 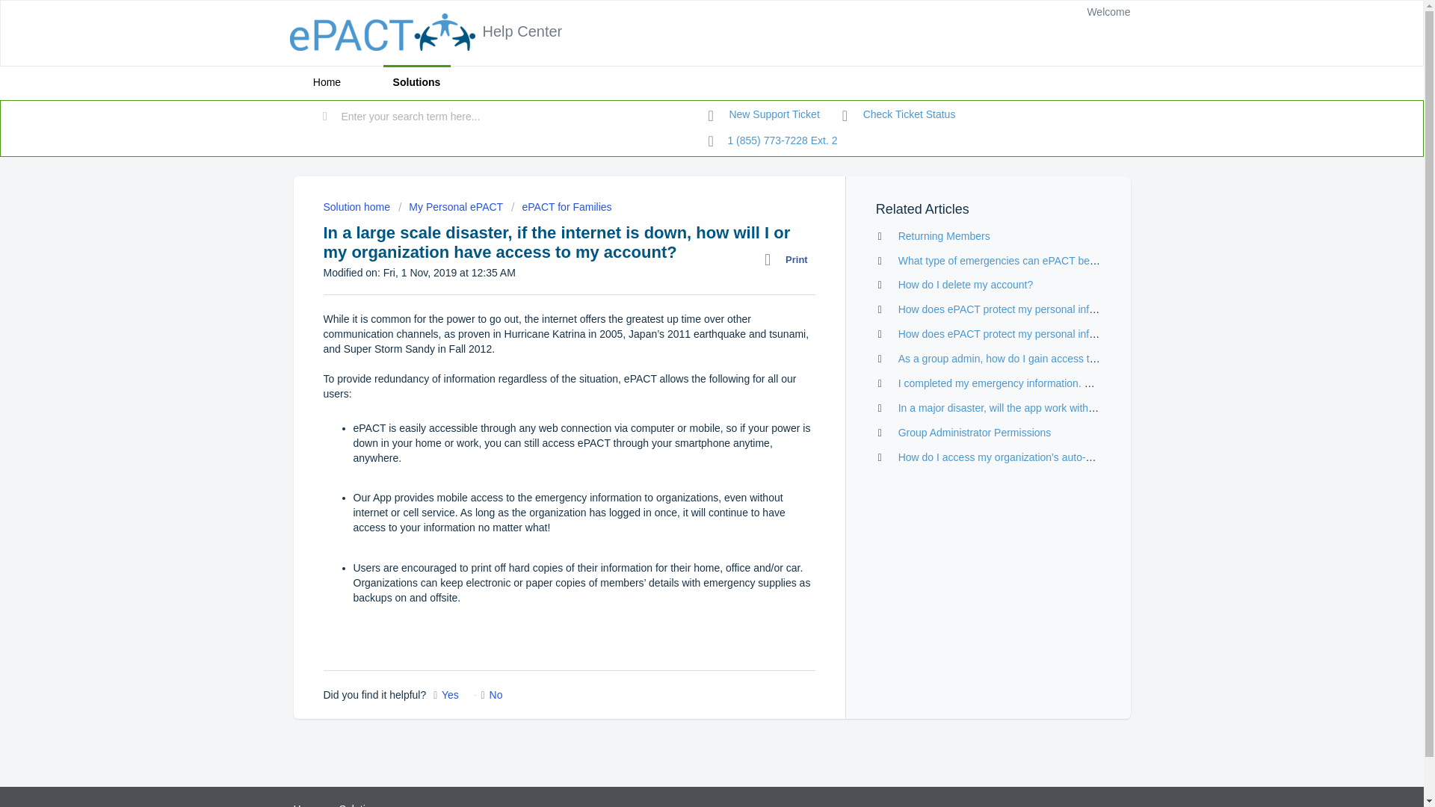 What do you see at coordinates (1016, 333) in the screenshot?
I see `How does ePACT protect my personal information?` at bounding box center [1016, 333].